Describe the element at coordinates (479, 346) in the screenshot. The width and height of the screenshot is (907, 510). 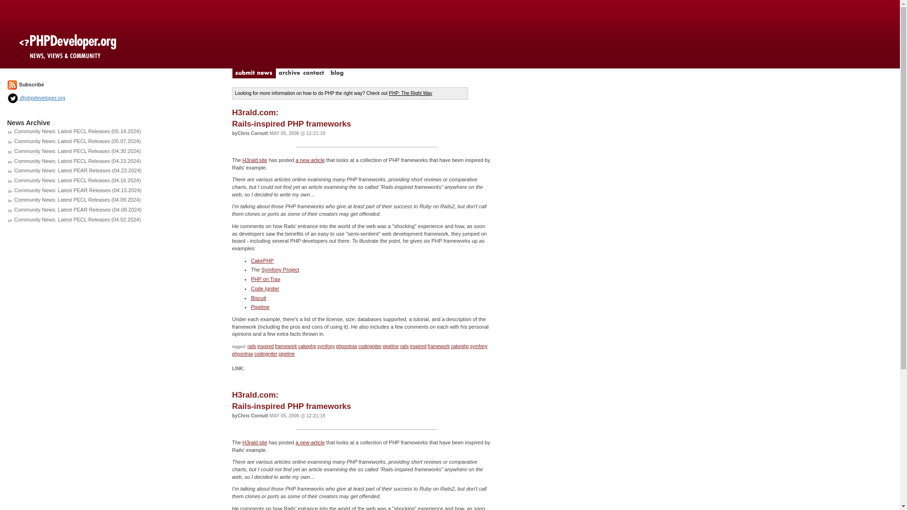
I see `symfony` at that location.